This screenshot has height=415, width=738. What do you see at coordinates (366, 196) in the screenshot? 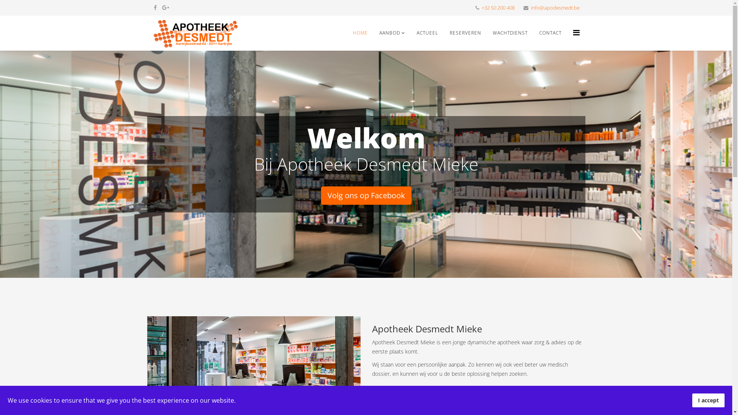
I see `Volg ons op Facebook` at bounding box center [366, 196].